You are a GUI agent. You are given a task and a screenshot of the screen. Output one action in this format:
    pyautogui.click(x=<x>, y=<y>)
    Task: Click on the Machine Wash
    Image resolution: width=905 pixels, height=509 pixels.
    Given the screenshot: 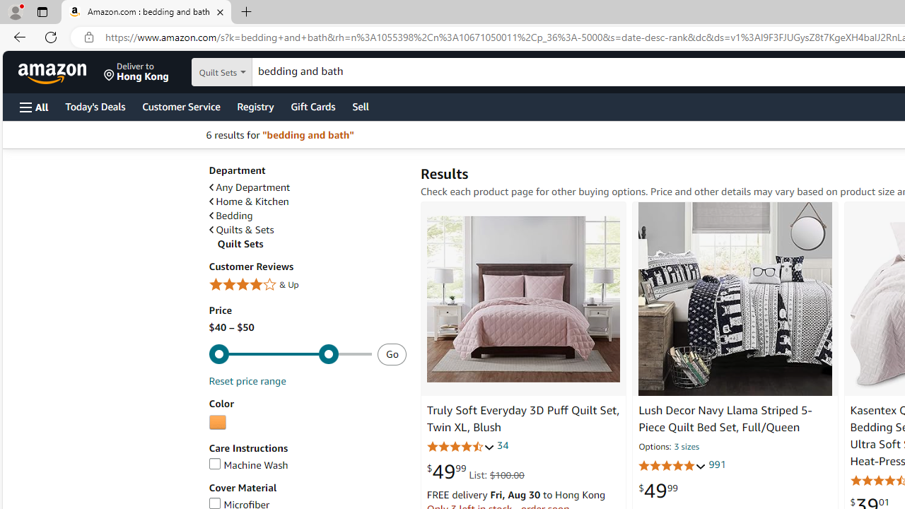 What is the action you would take?
    pyautogui.click(x=307, y=465)
    